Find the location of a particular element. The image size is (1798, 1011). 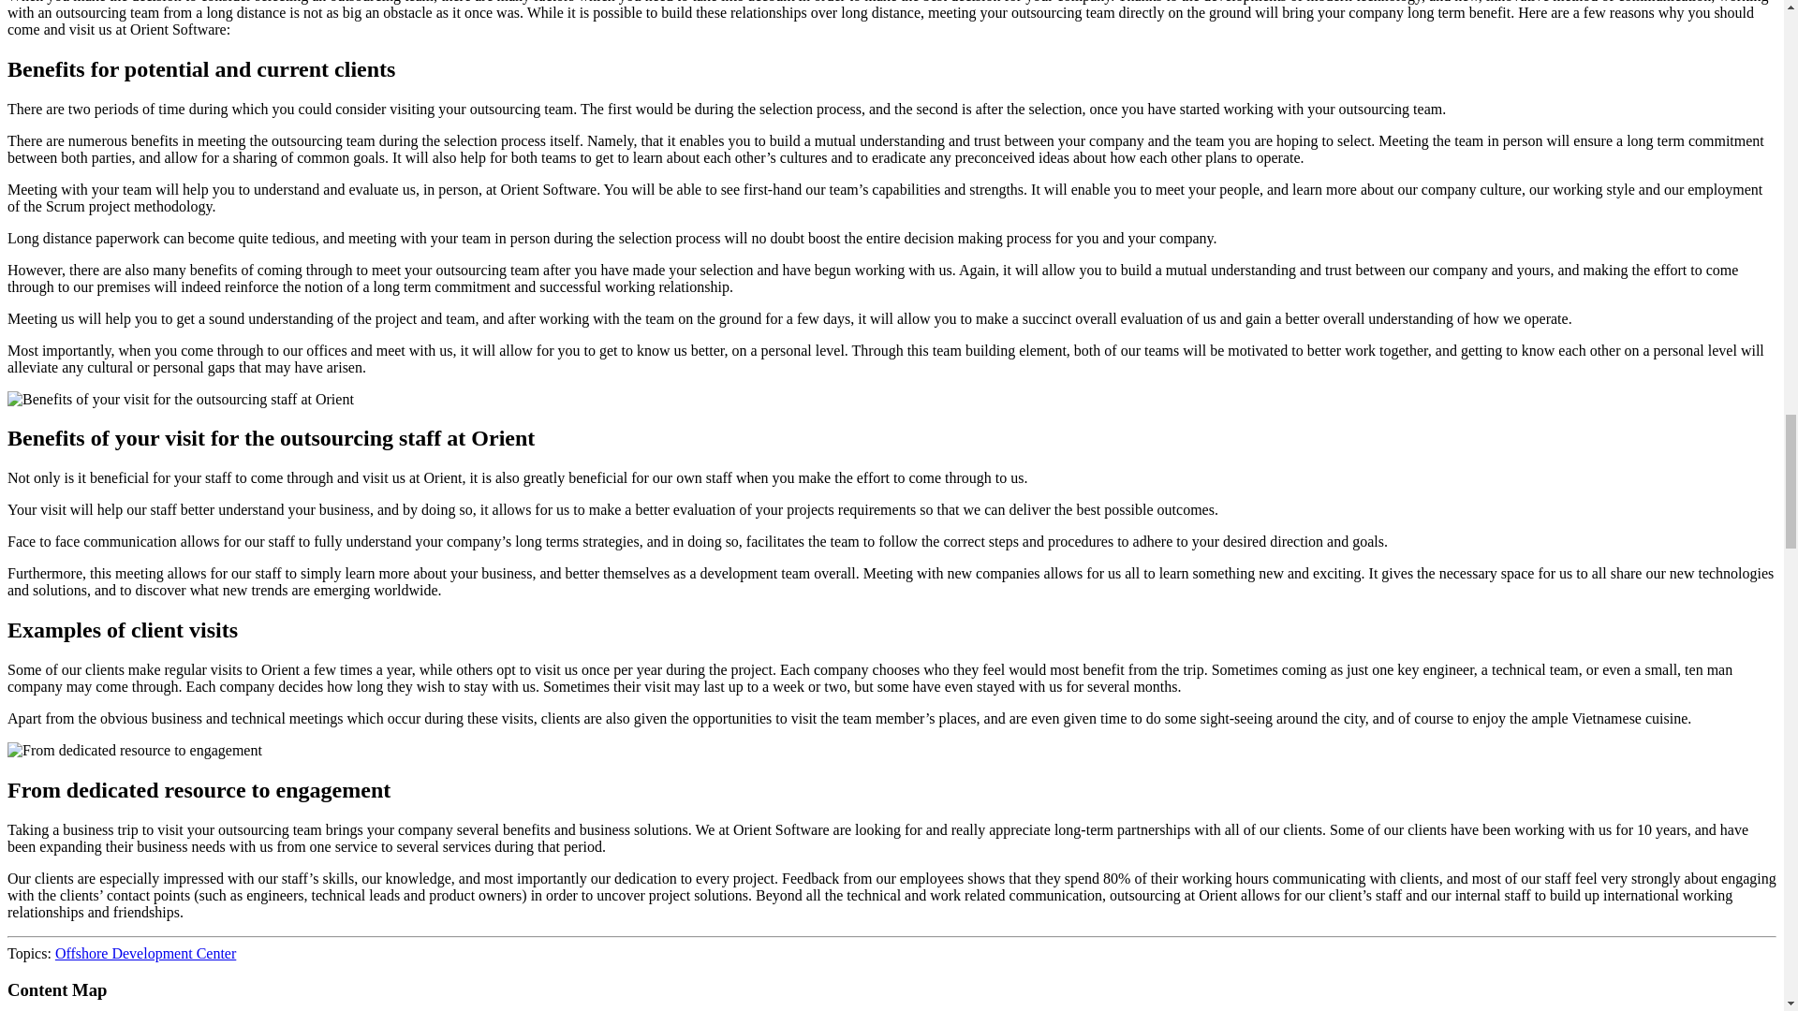

Benefits of your visit for the outsourcing staff at Orient is located at coordinates (180, 399).